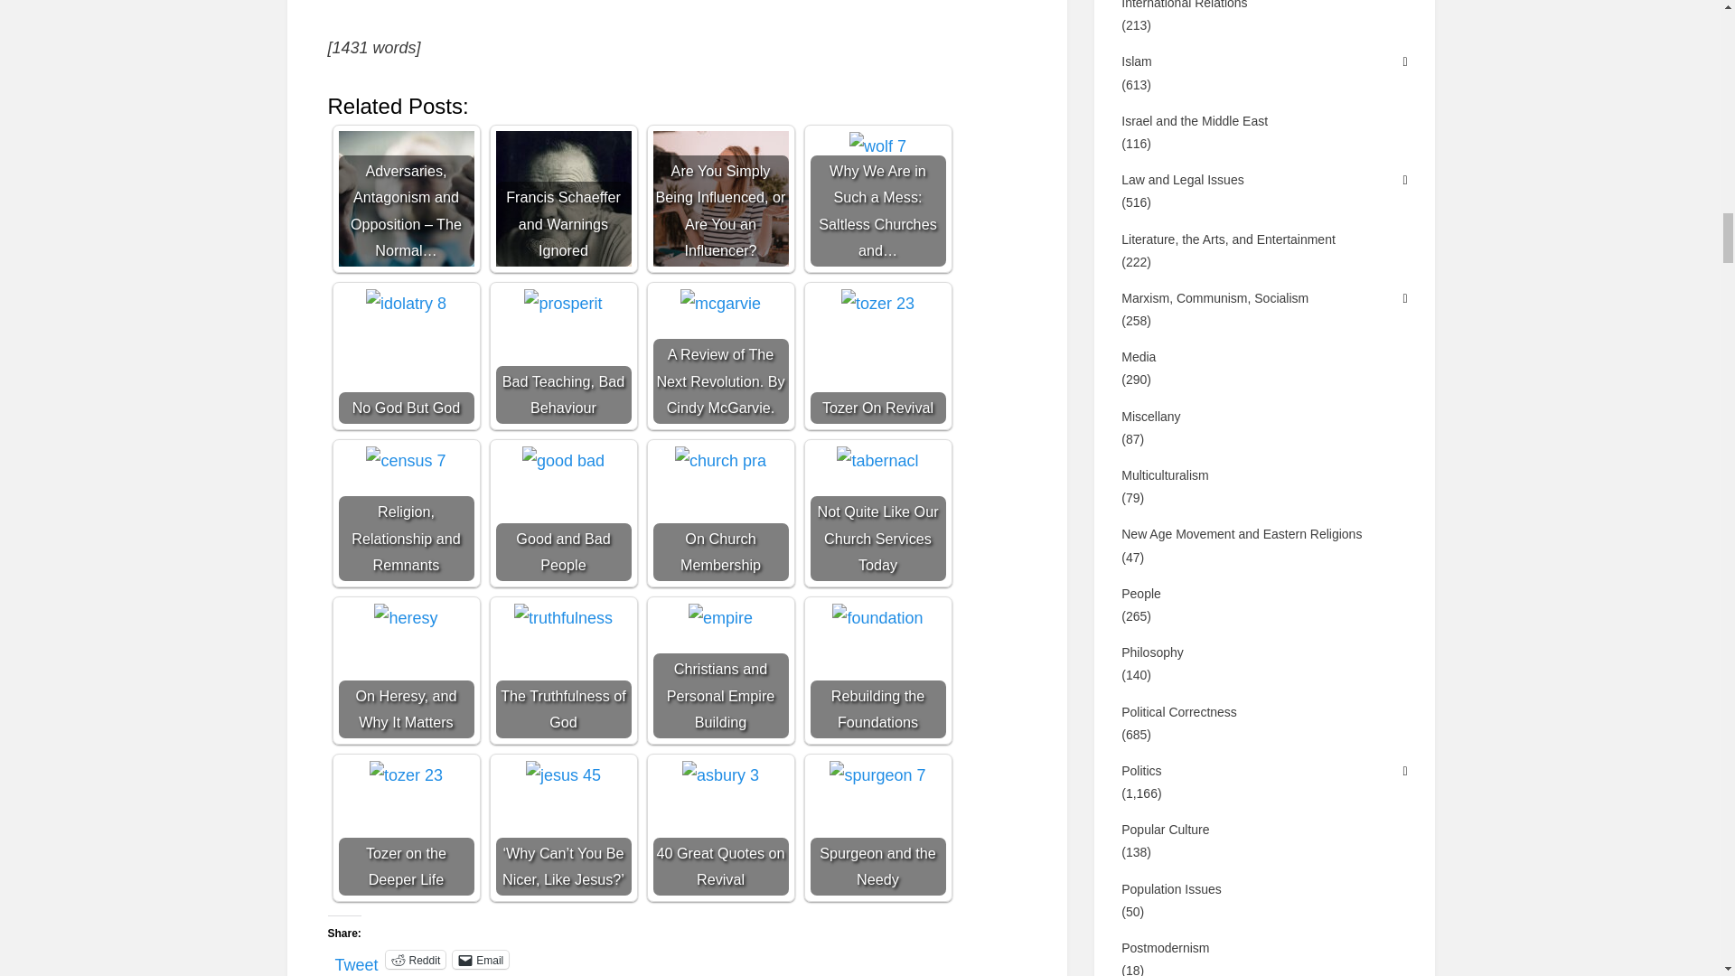  What do you see at coordinates (877, 304) in the screenshot?
I see `Tozer On Revival` at bounding box center [877, 304].